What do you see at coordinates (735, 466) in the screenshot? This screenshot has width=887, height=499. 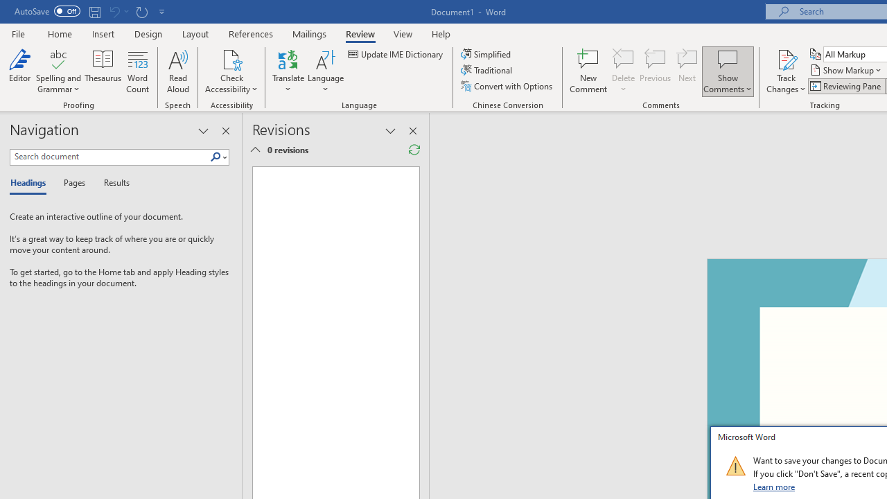 I see `Class: NetUIImage` at bounding box center [735, 466].